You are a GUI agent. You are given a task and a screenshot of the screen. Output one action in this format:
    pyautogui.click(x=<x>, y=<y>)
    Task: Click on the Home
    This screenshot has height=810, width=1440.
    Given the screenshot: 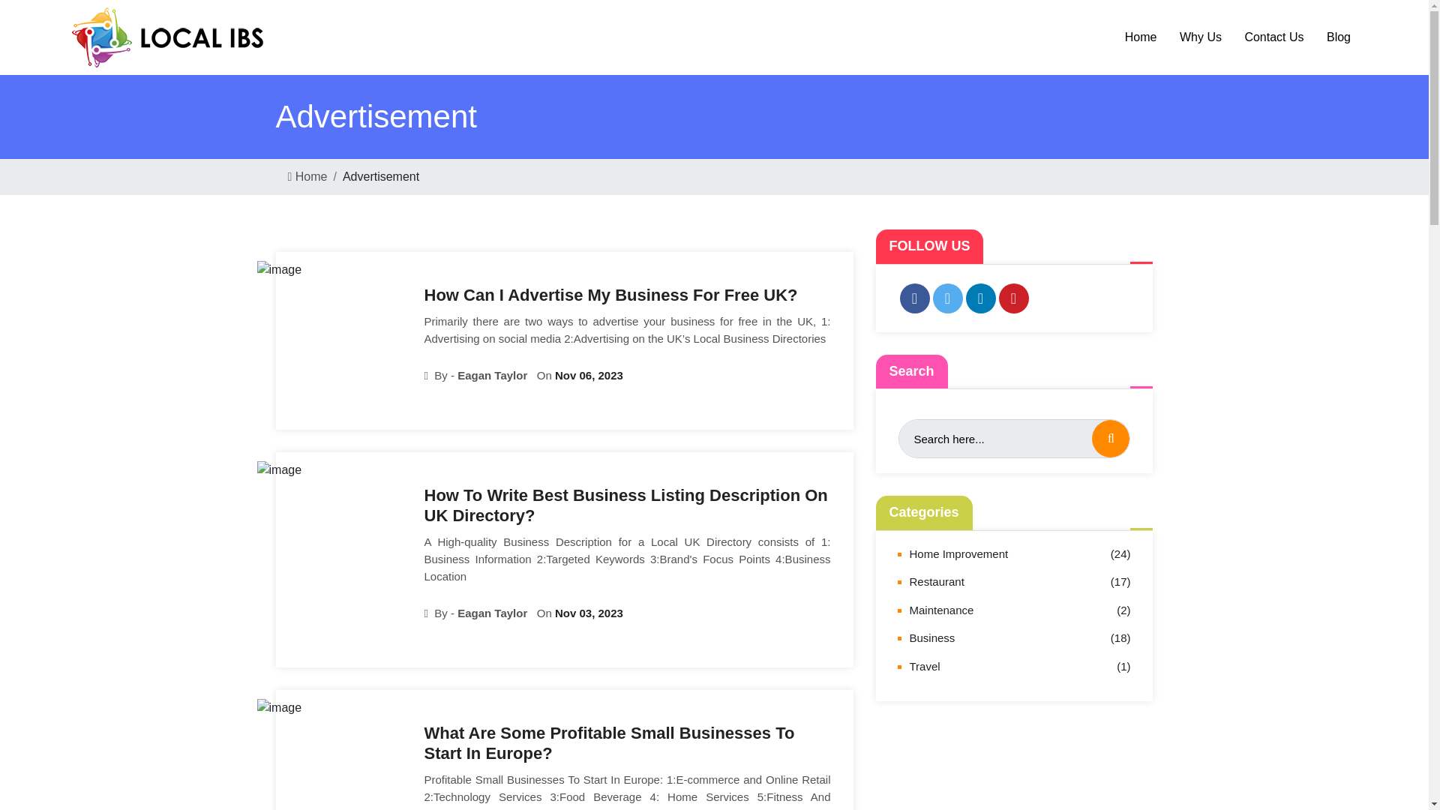 What is the action you would take?
    pyautogui.click(x=1138, y=37)
    